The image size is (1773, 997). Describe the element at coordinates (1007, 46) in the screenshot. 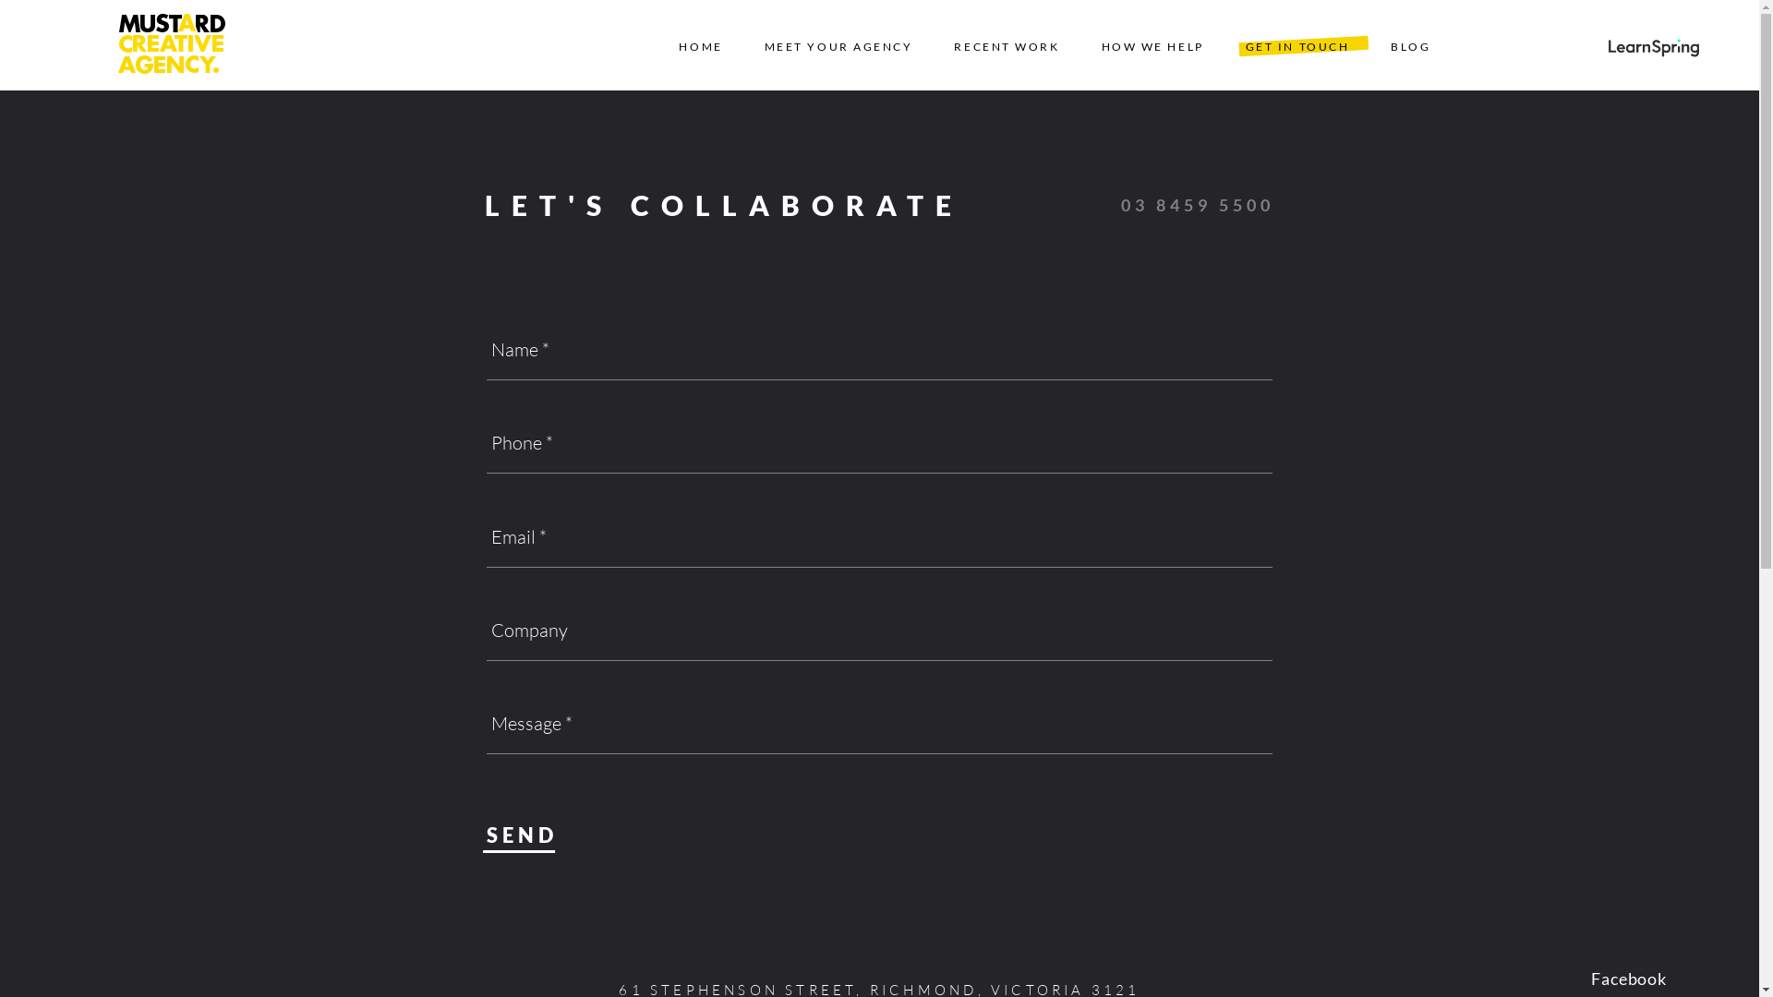

I see `RECENT WORK` at that location.